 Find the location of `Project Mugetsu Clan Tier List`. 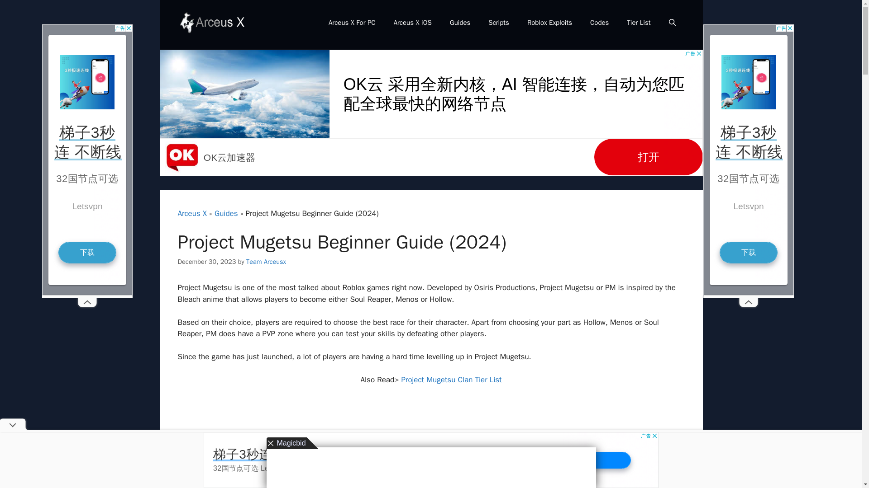

Project Mugetsu Clan Tier List is located at coordinates (451, 380).